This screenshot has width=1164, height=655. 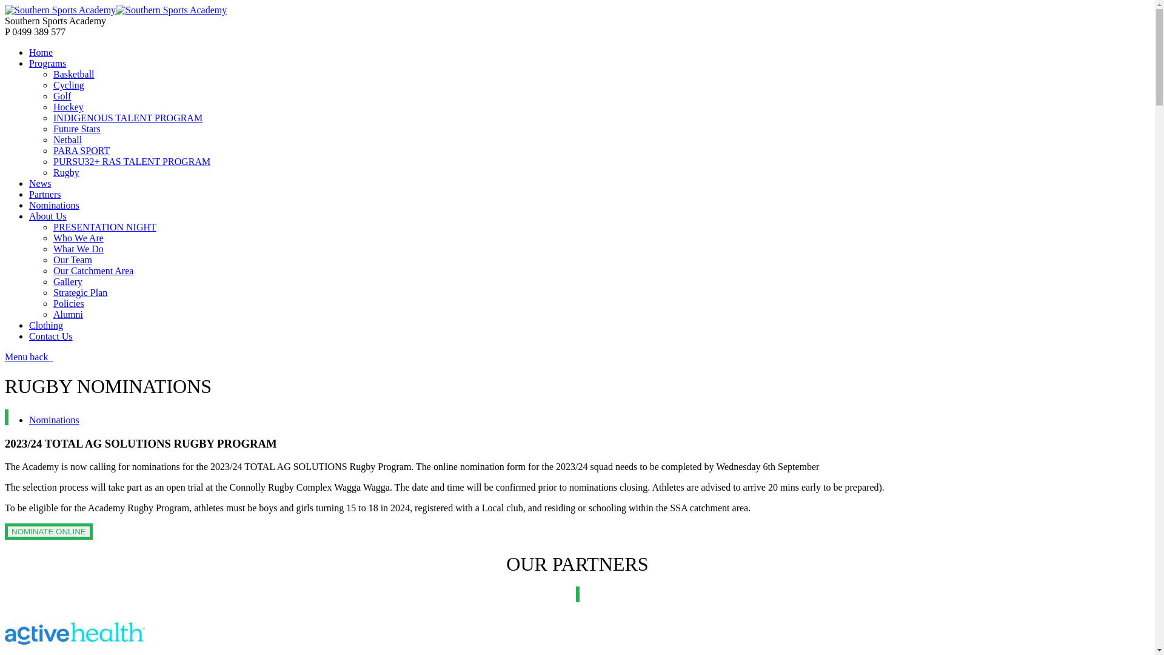 I want to click on Rugby, so click(x=67, y=172).